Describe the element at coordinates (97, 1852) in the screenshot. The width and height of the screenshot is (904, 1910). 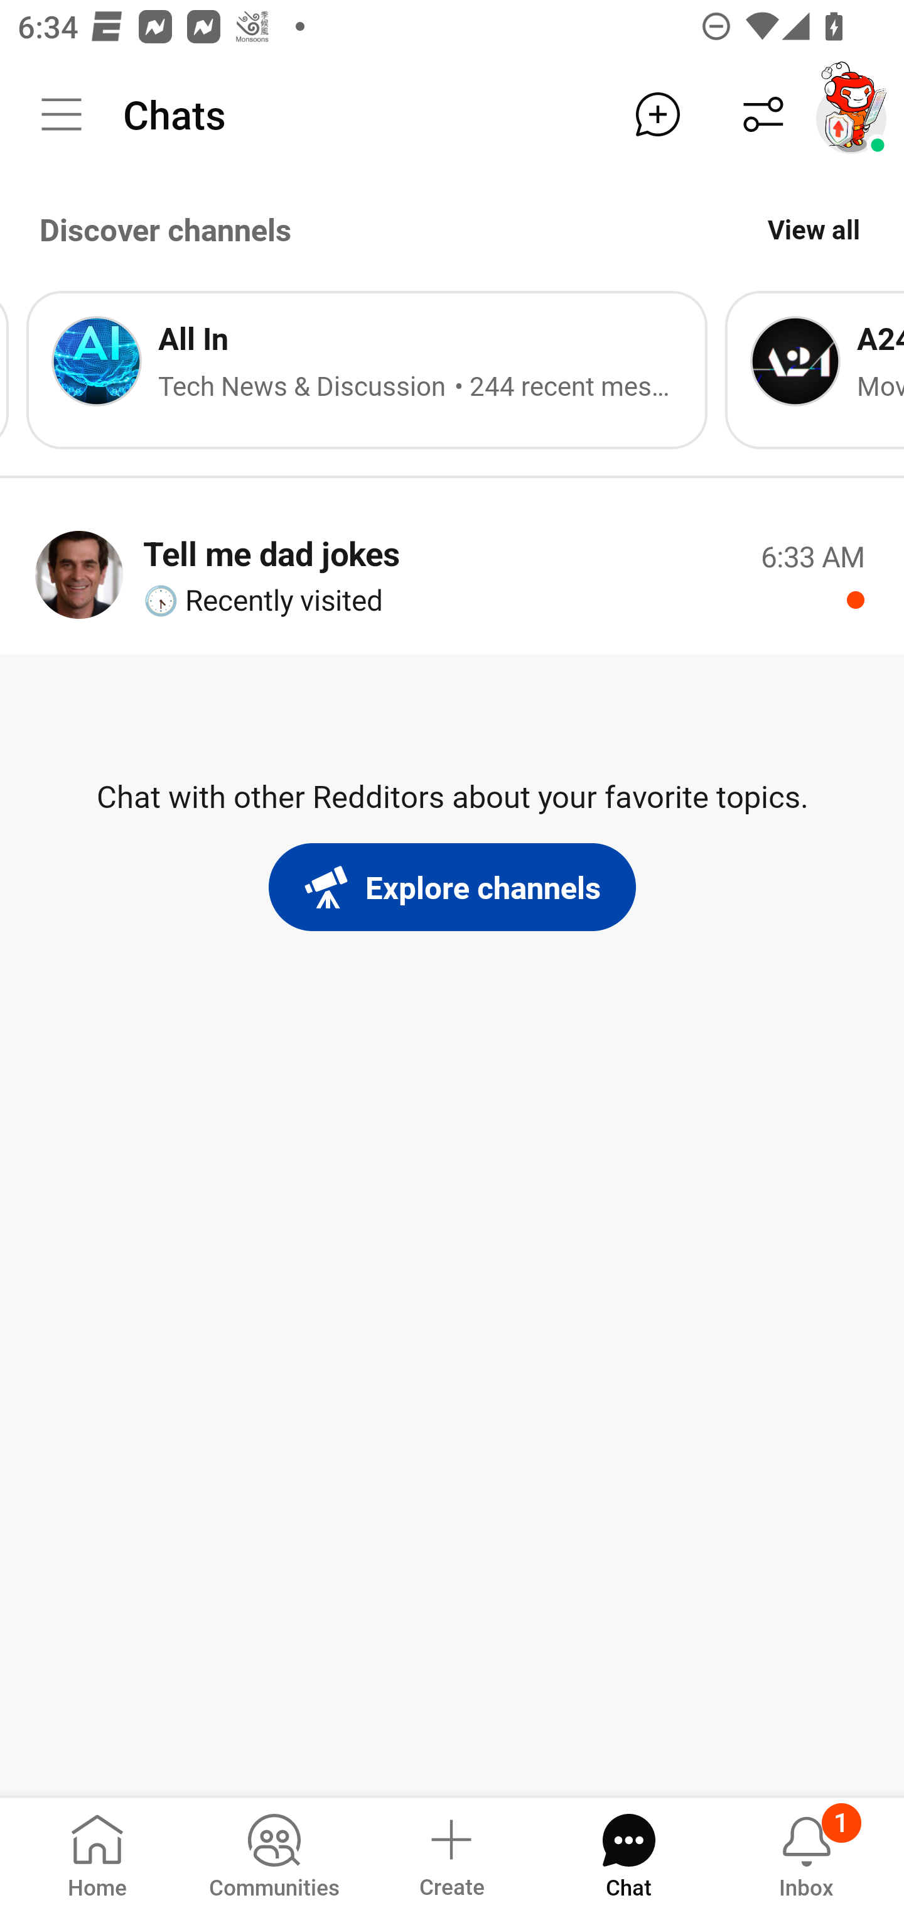
I see `Home` at that location.